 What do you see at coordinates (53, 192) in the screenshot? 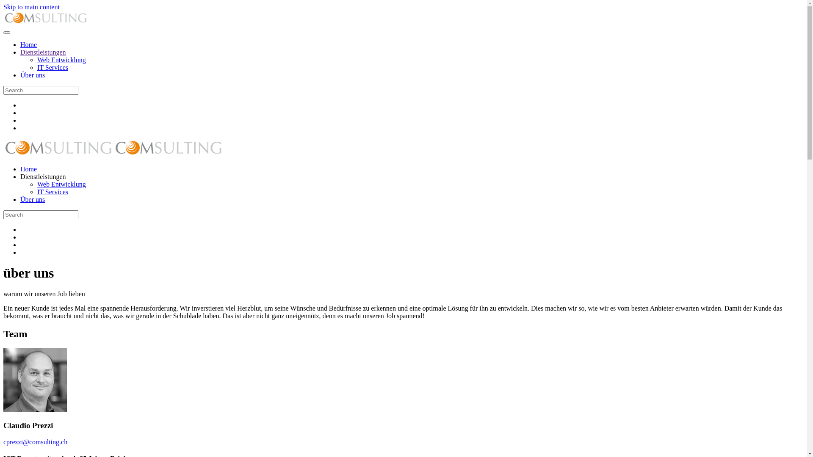
I see `IT Services` at bounding box center [53, 192].